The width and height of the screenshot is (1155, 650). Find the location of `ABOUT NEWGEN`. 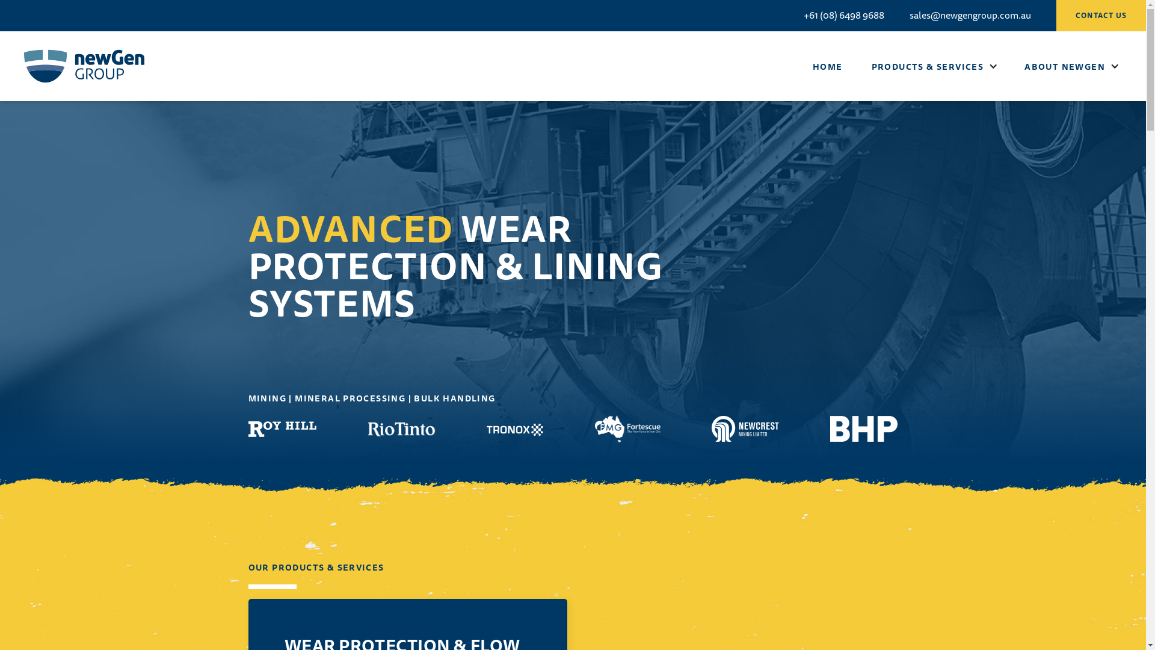

ABOUT NEWGEN is located at coordinates (1065, 66).